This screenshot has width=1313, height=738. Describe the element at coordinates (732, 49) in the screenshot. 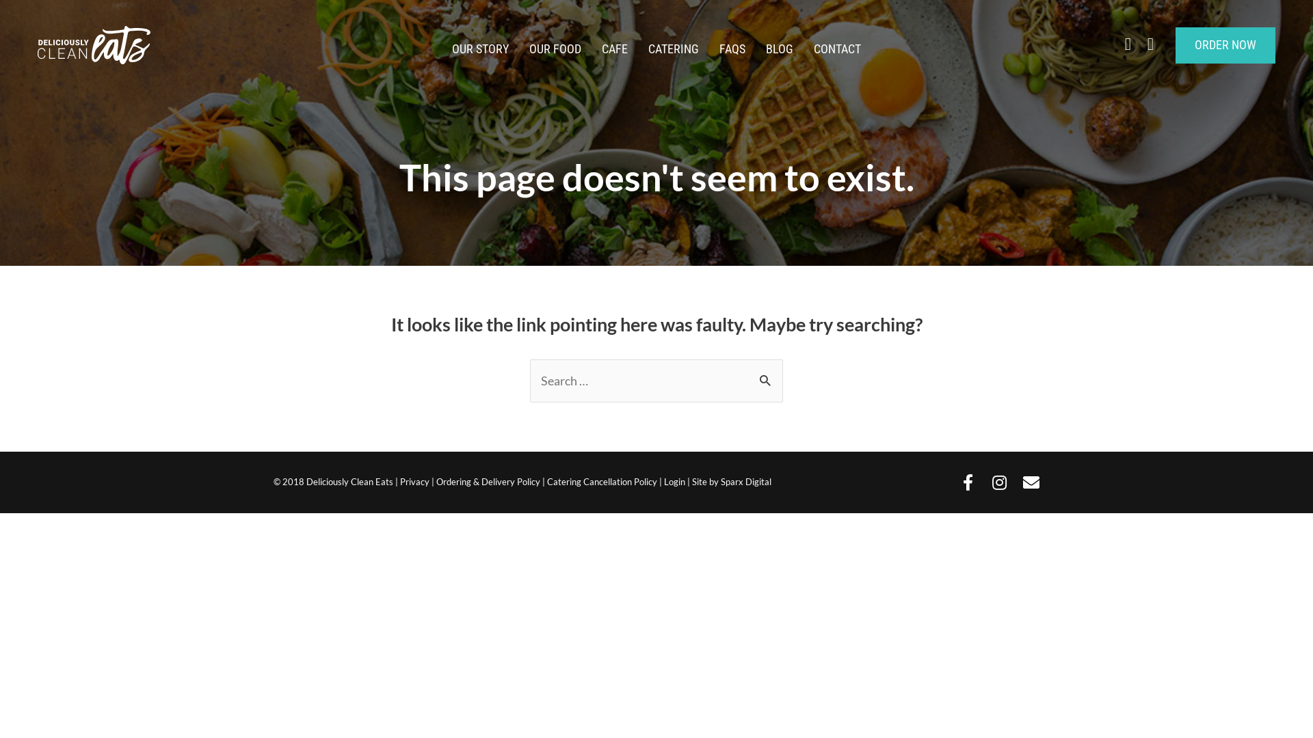

I see `FAQS` at that location.